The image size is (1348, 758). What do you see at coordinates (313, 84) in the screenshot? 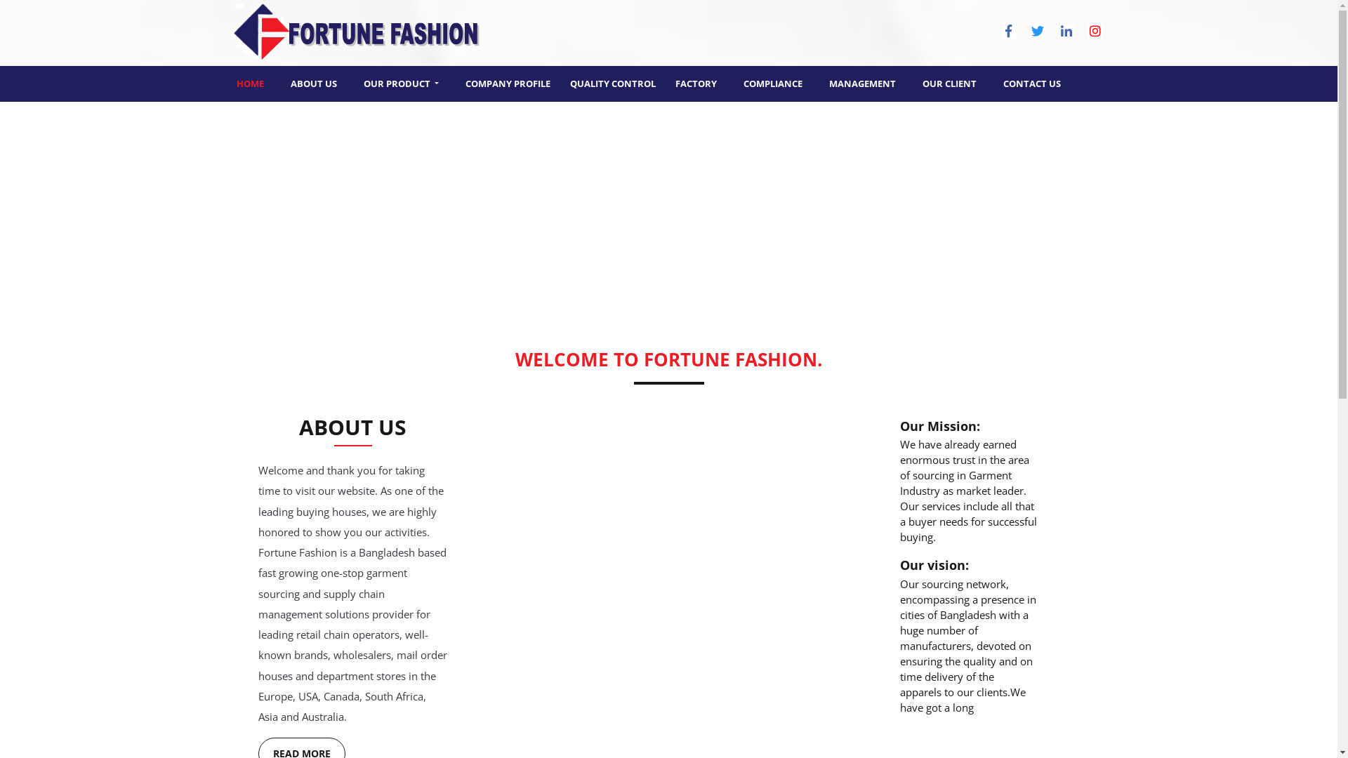
I see `ABOUT US` at bounding box center [313, 84].